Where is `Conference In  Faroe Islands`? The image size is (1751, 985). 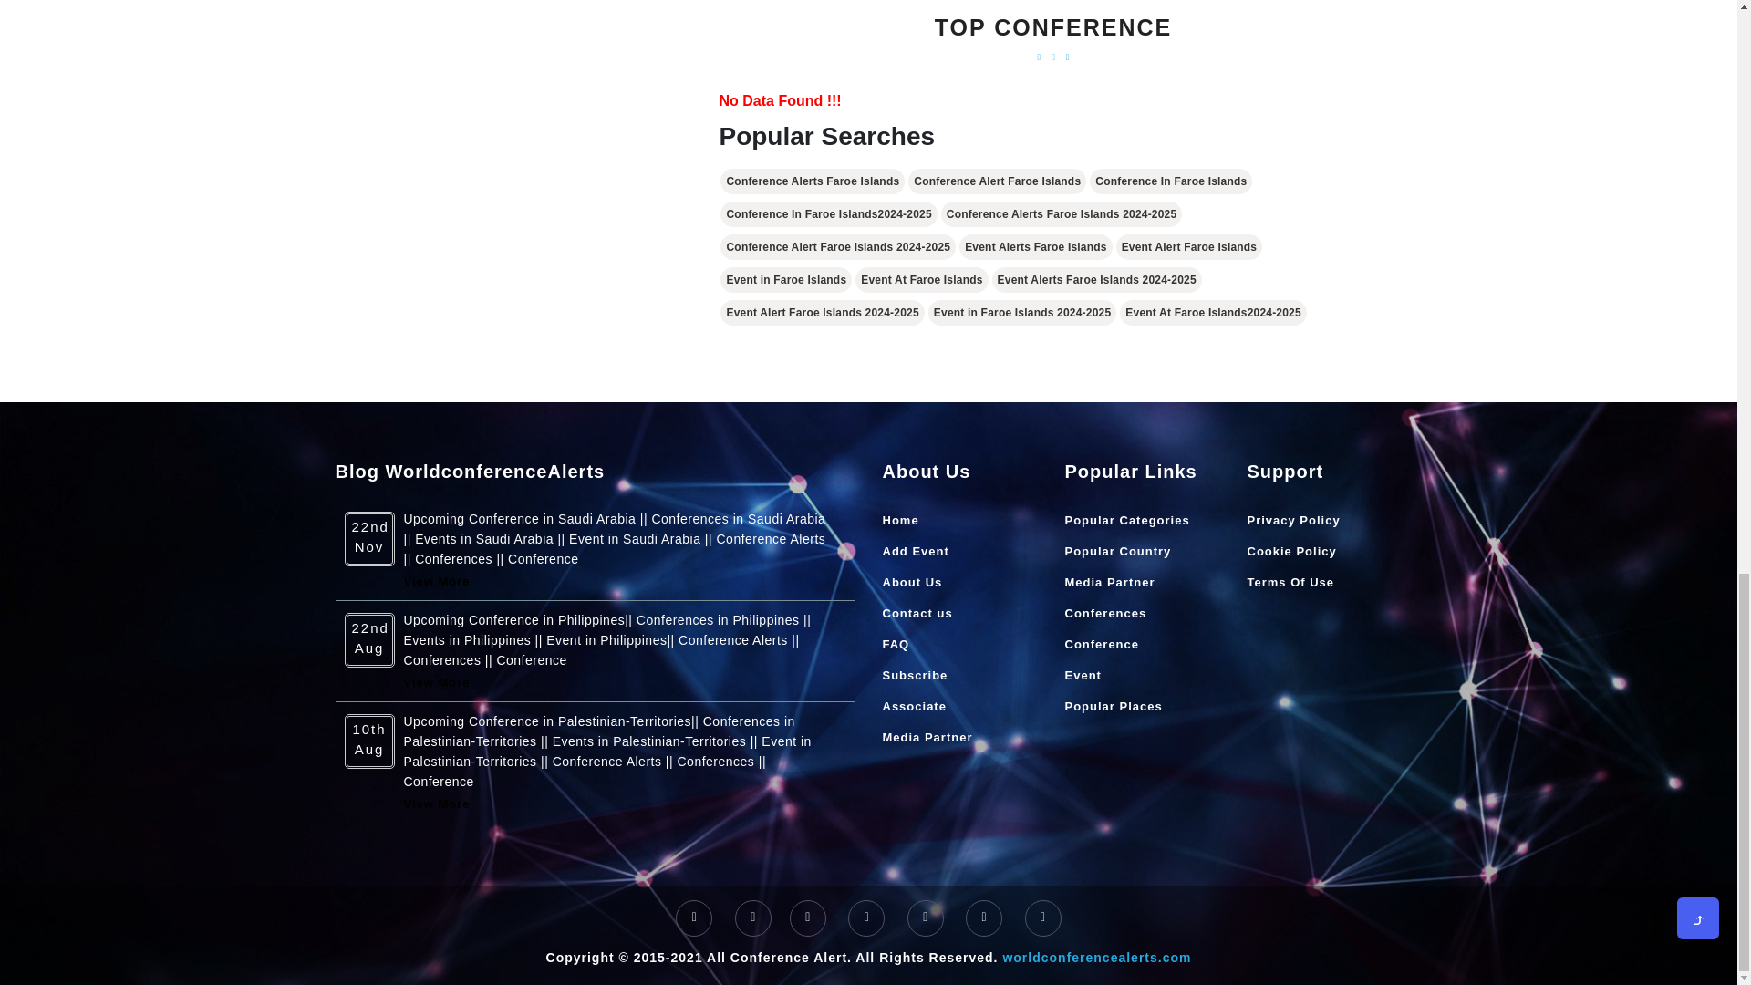
Conference In  Faroe Islands is located at coordinates (1170, 181).